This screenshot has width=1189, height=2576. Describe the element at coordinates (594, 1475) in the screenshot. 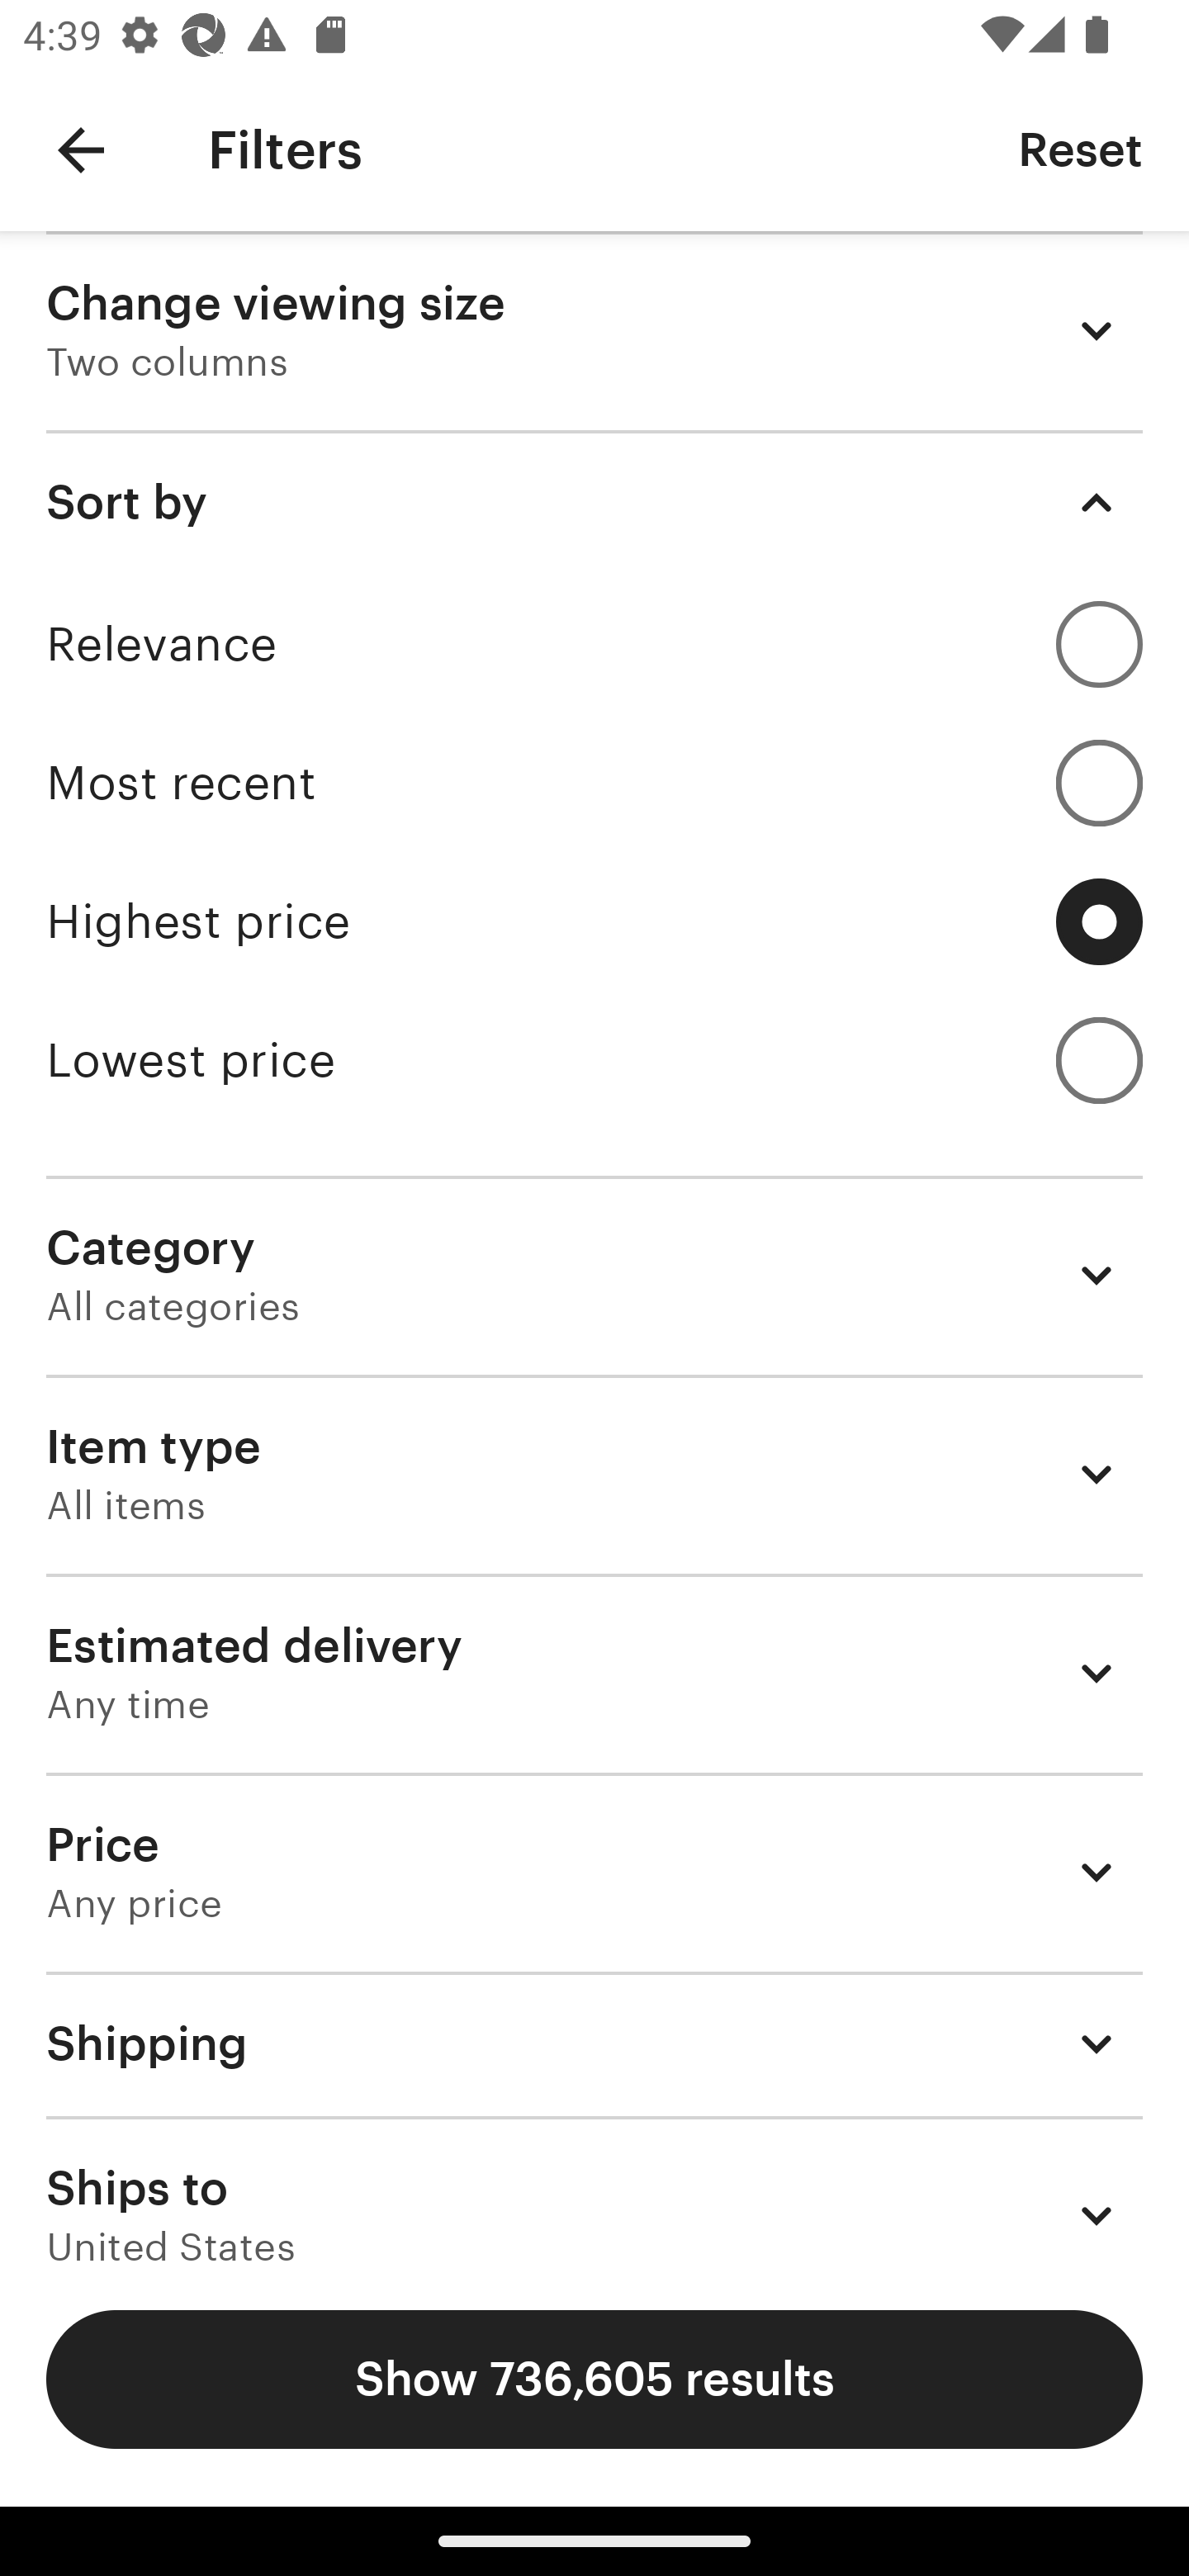

I see `Item type All items` at that location.